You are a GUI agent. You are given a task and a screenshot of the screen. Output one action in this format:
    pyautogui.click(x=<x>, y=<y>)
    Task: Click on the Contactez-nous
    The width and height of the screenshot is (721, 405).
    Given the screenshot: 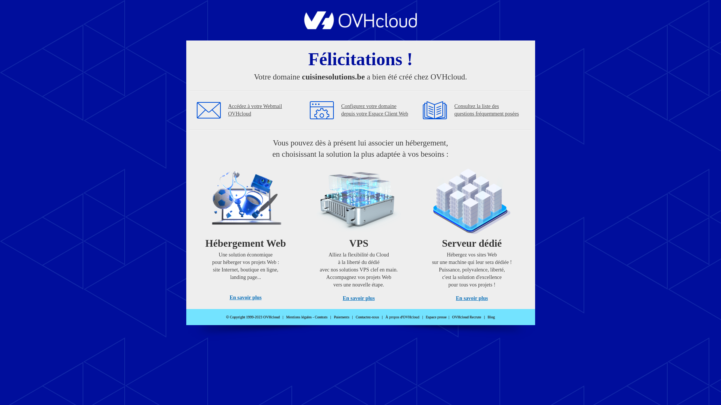 What is the action you would take?
    pyautogui.click(x=367, y=317)
    